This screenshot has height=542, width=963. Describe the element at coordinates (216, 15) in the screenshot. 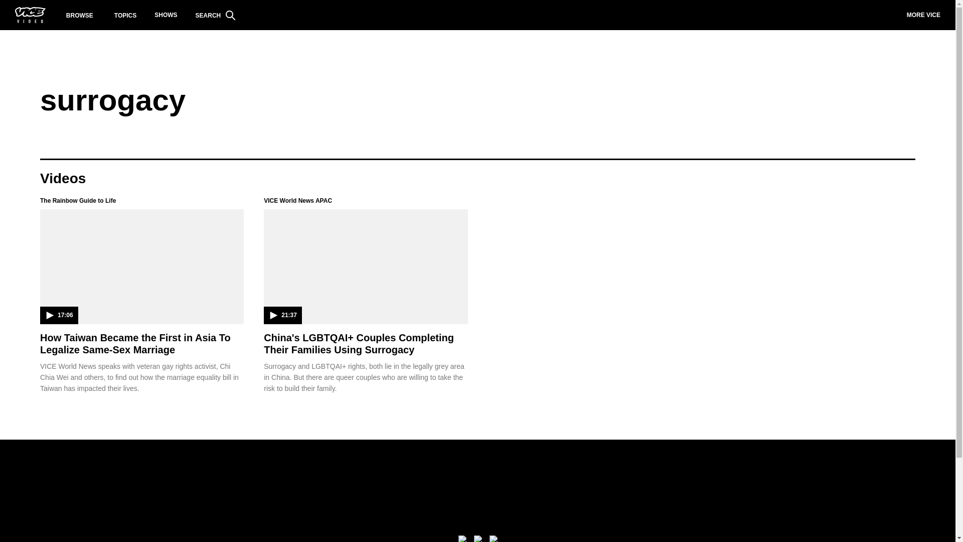

I see `SEARCH` at that location.